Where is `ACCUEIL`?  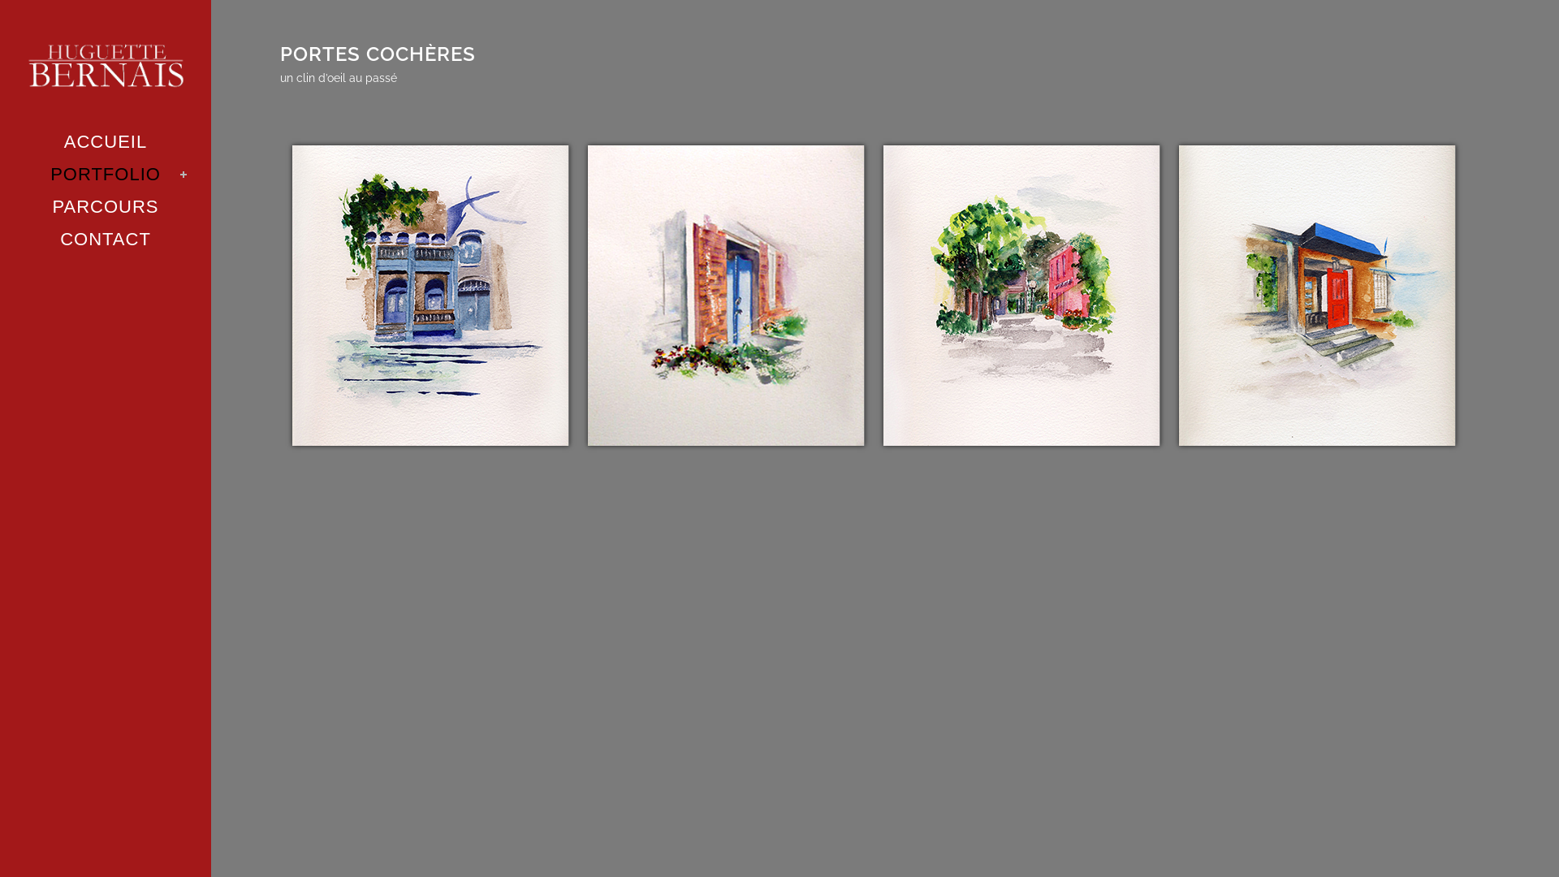 ACCUEIL is located at coordinates (106, 142).